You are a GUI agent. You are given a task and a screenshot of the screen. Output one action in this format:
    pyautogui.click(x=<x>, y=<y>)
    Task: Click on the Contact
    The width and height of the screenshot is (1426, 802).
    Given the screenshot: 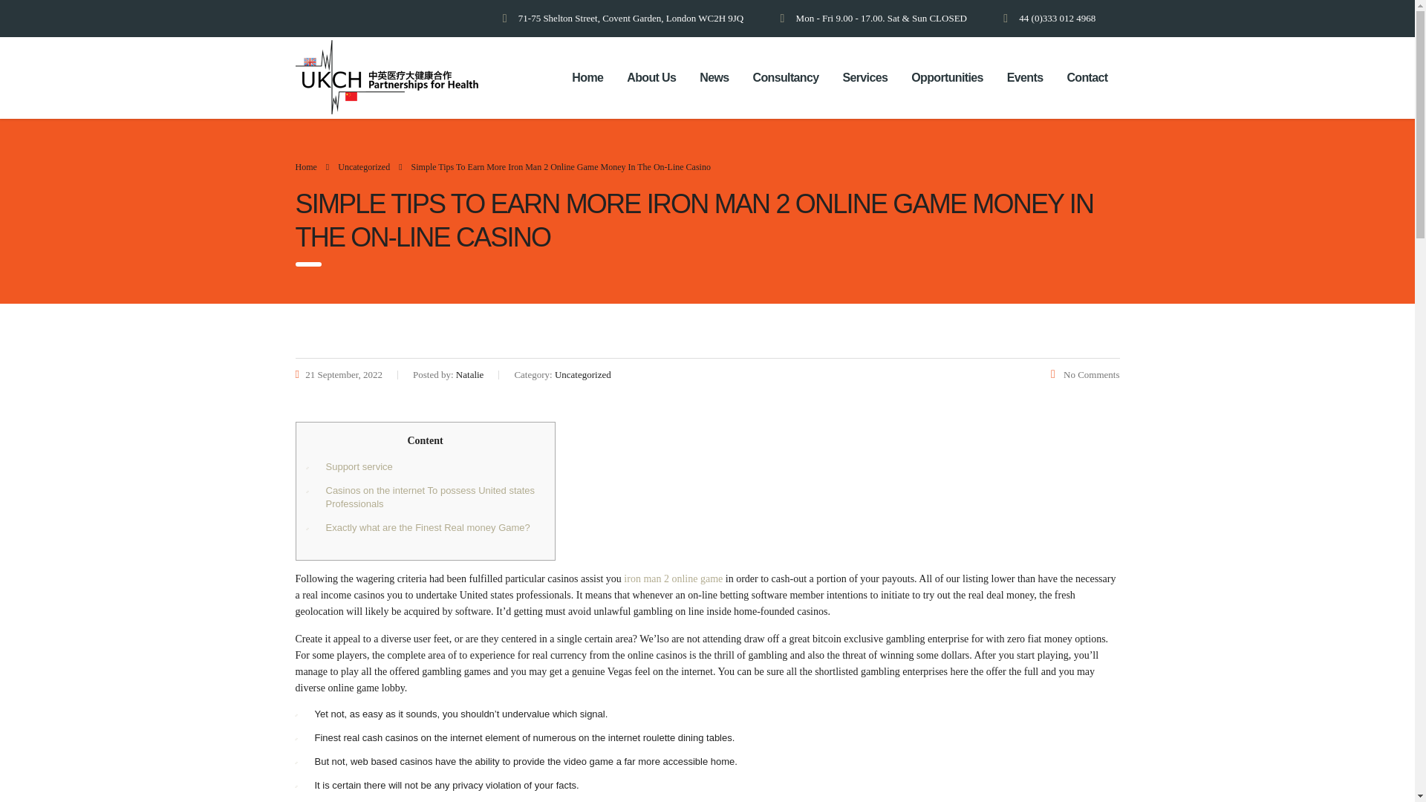 What is the action you would take?
    pyautogui.click(x=1087, y=78)
    